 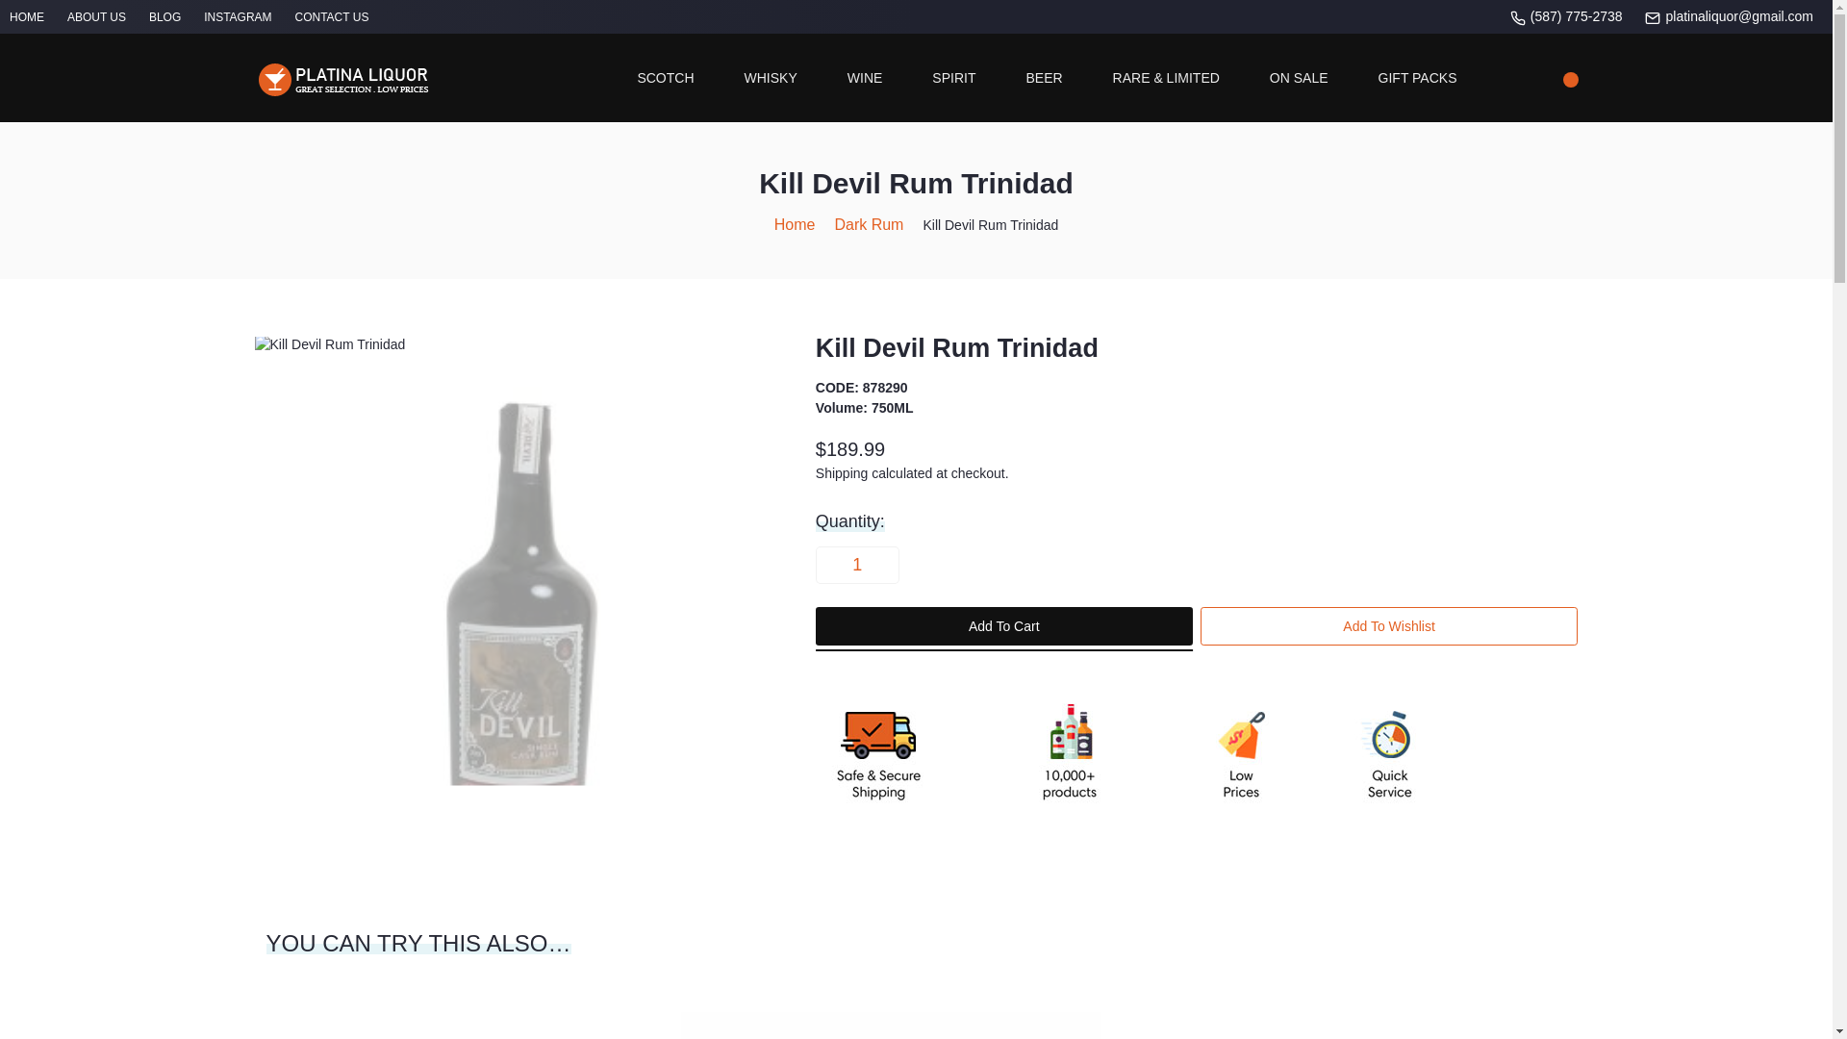 What do you see at coordinates (96, 16) in the screenshot?
I see `ABOUT US` at bounding box center [96, 16].